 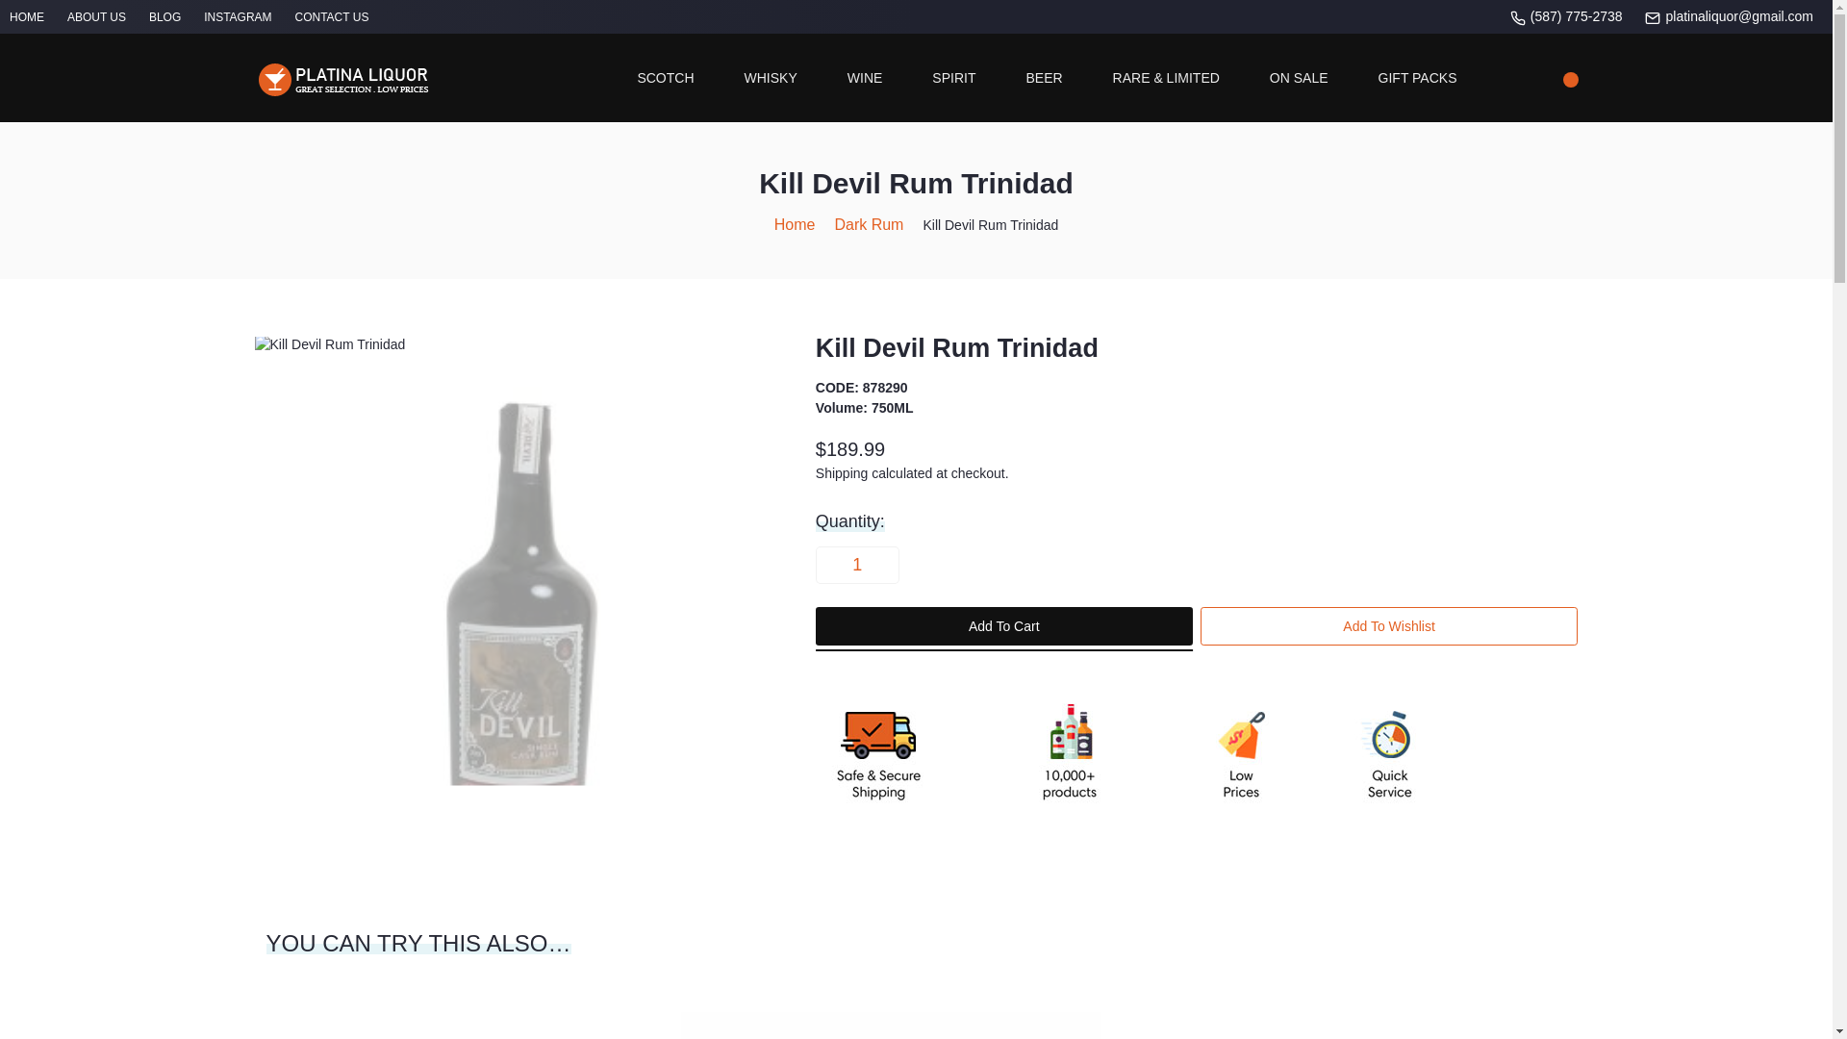 What do you see at coordinates (96, 16) in the screenshot?
I see `ABOUT US` at bounding box center [96, 16].